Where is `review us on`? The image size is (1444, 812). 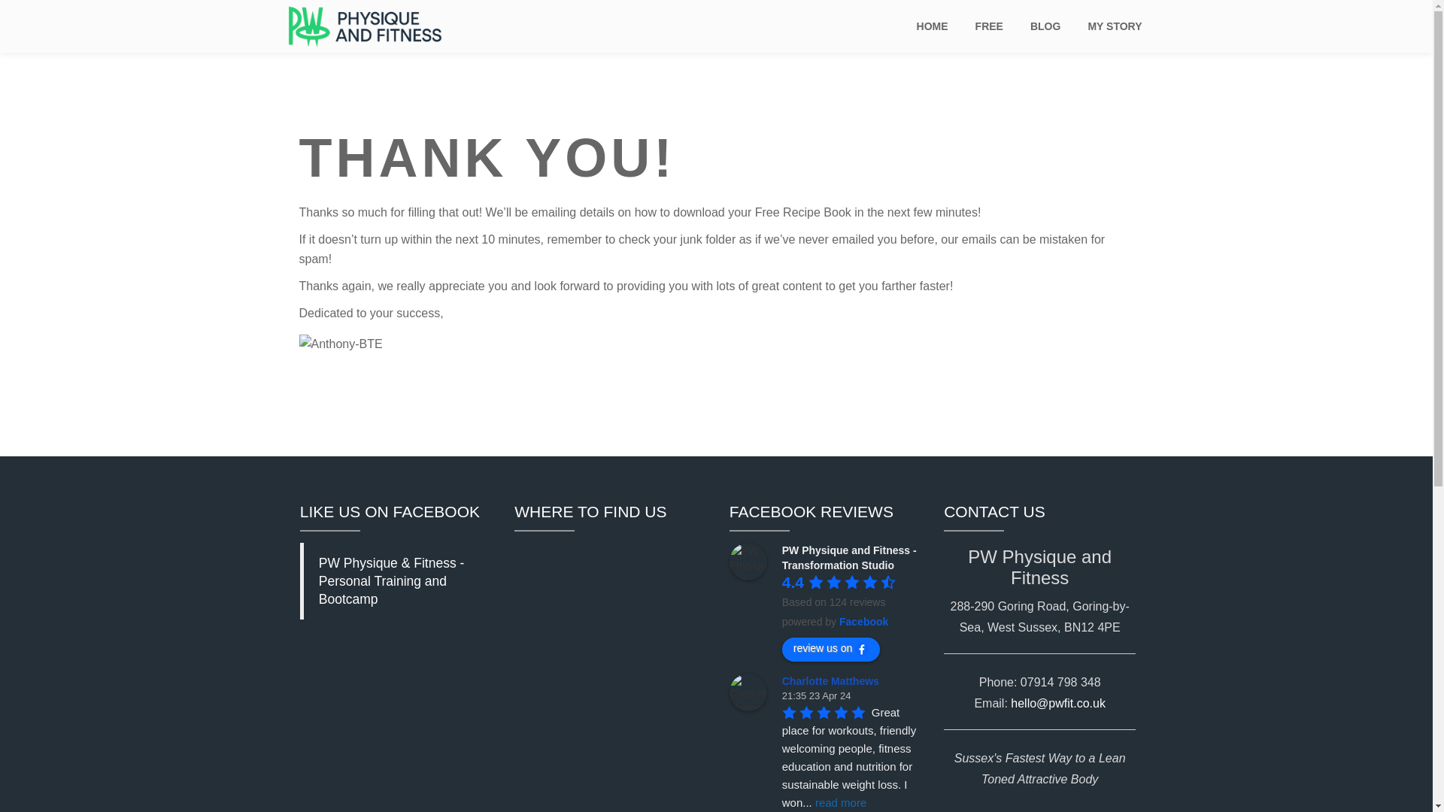 review us on is located at coordinates (832, 650).